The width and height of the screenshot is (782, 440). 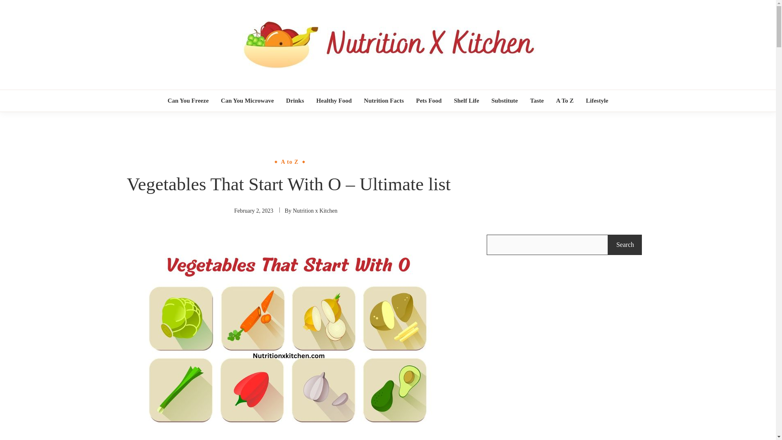 I want to click on Nutrition x Kitchen, so click(x=315, y=210).